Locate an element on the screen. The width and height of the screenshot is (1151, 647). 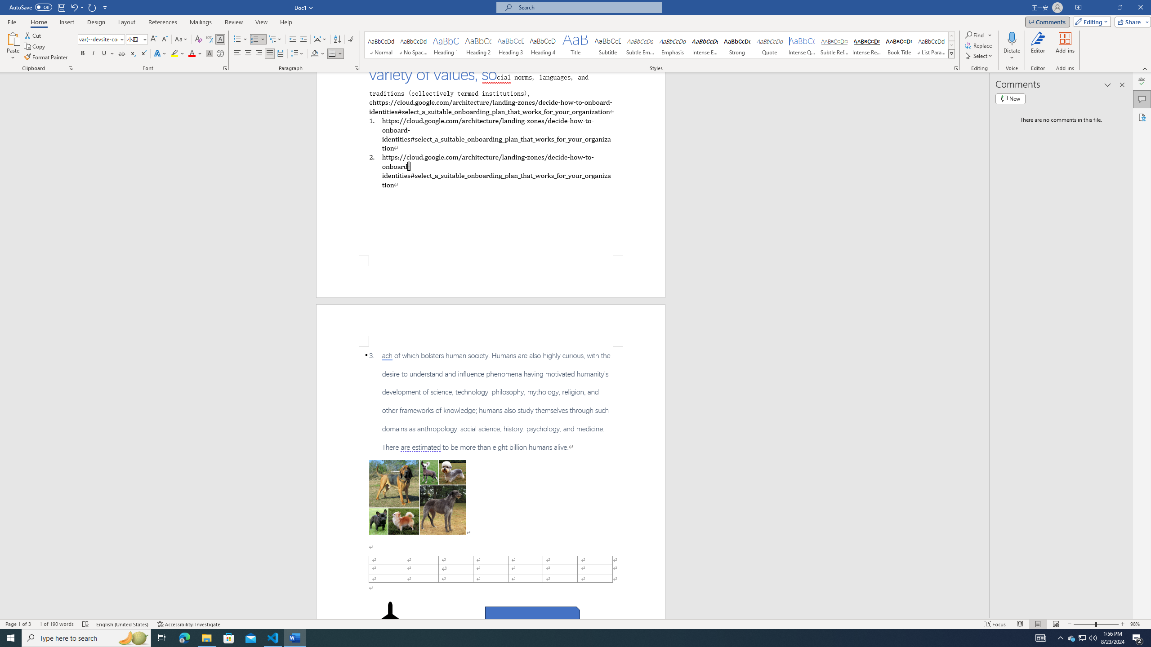
Quick Access Toolbar is located at coordinates (59, 8).